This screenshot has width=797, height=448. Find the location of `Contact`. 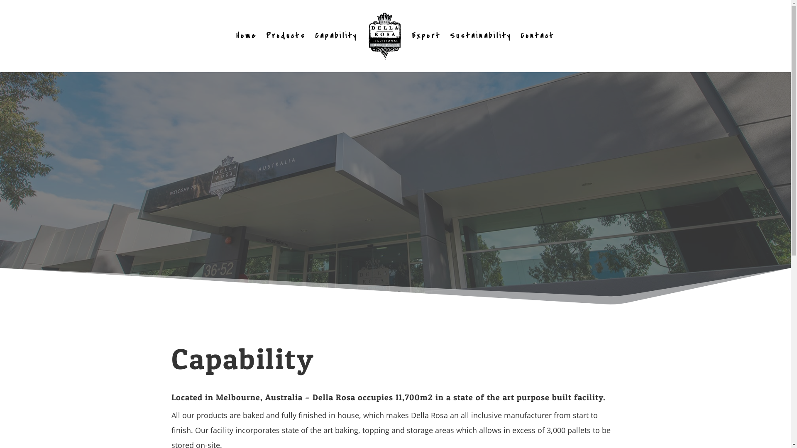

Contact is located at coordinates (538, 36).